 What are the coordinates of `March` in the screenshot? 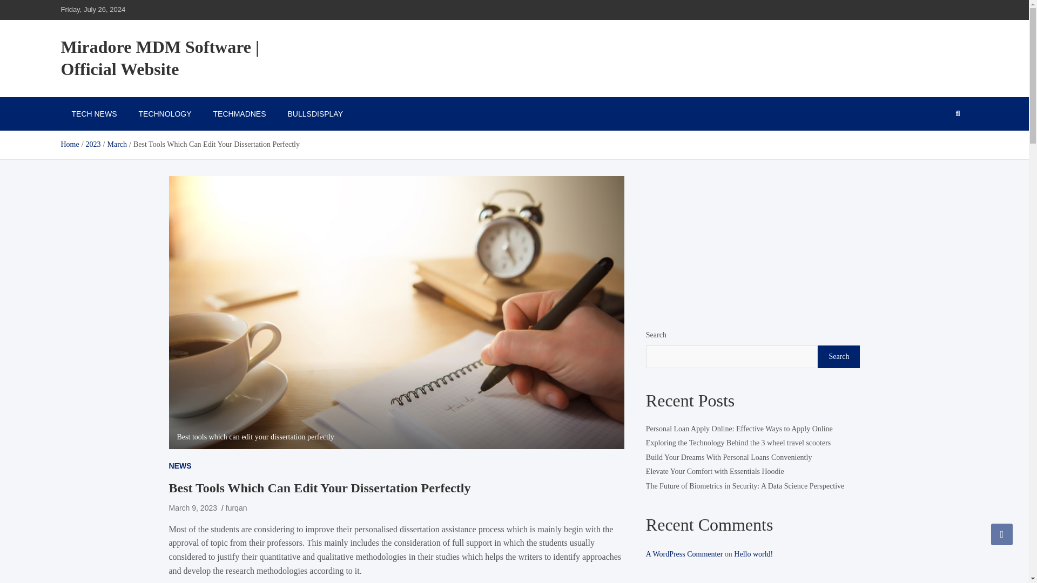 It's located at (117, 145).